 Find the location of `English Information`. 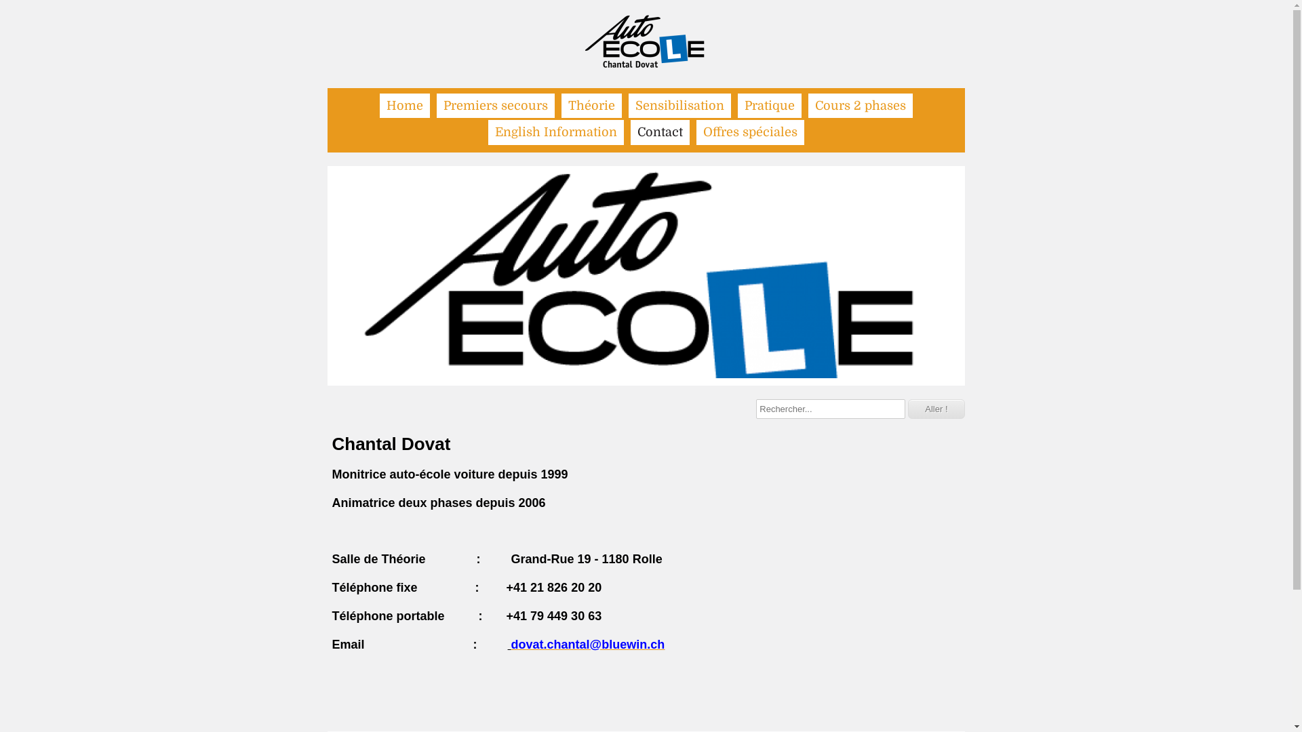

English Information is located at coordinates (556, 132).